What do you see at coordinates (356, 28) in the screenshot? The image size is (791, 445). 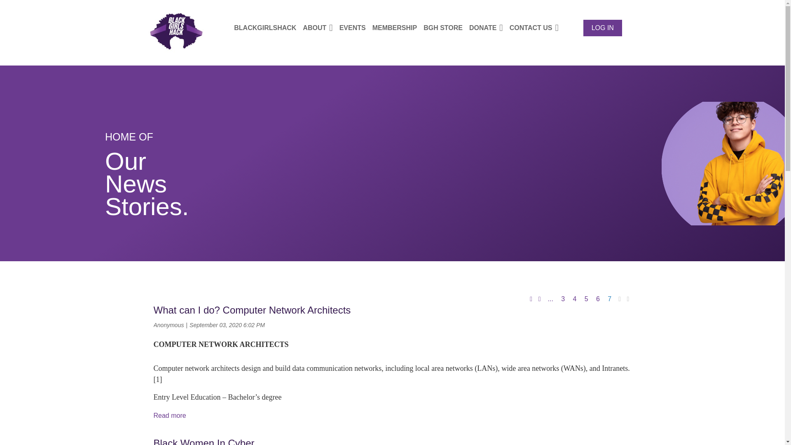 I see `EVENTS` at bounding box center [356, 28].